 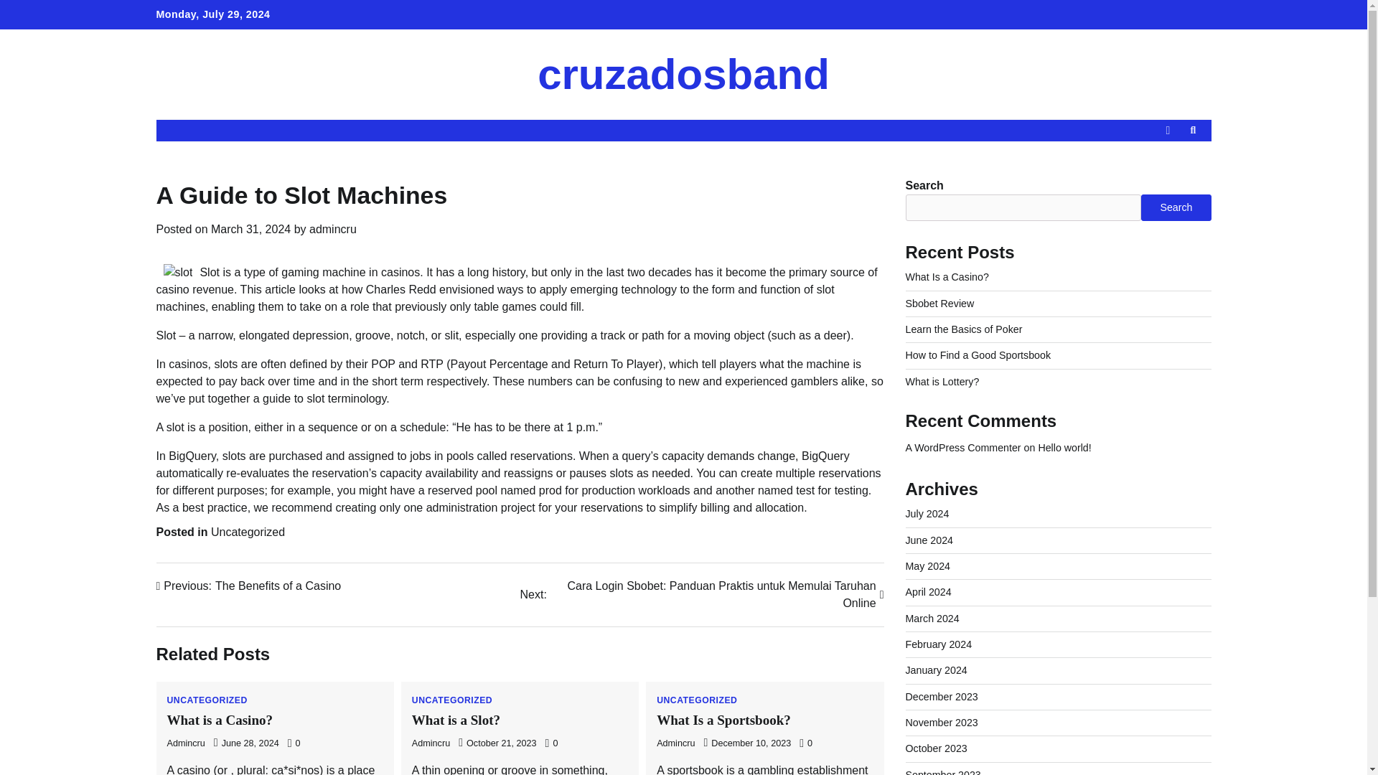 I want to click on November 2023, so click(x=683, y=75).